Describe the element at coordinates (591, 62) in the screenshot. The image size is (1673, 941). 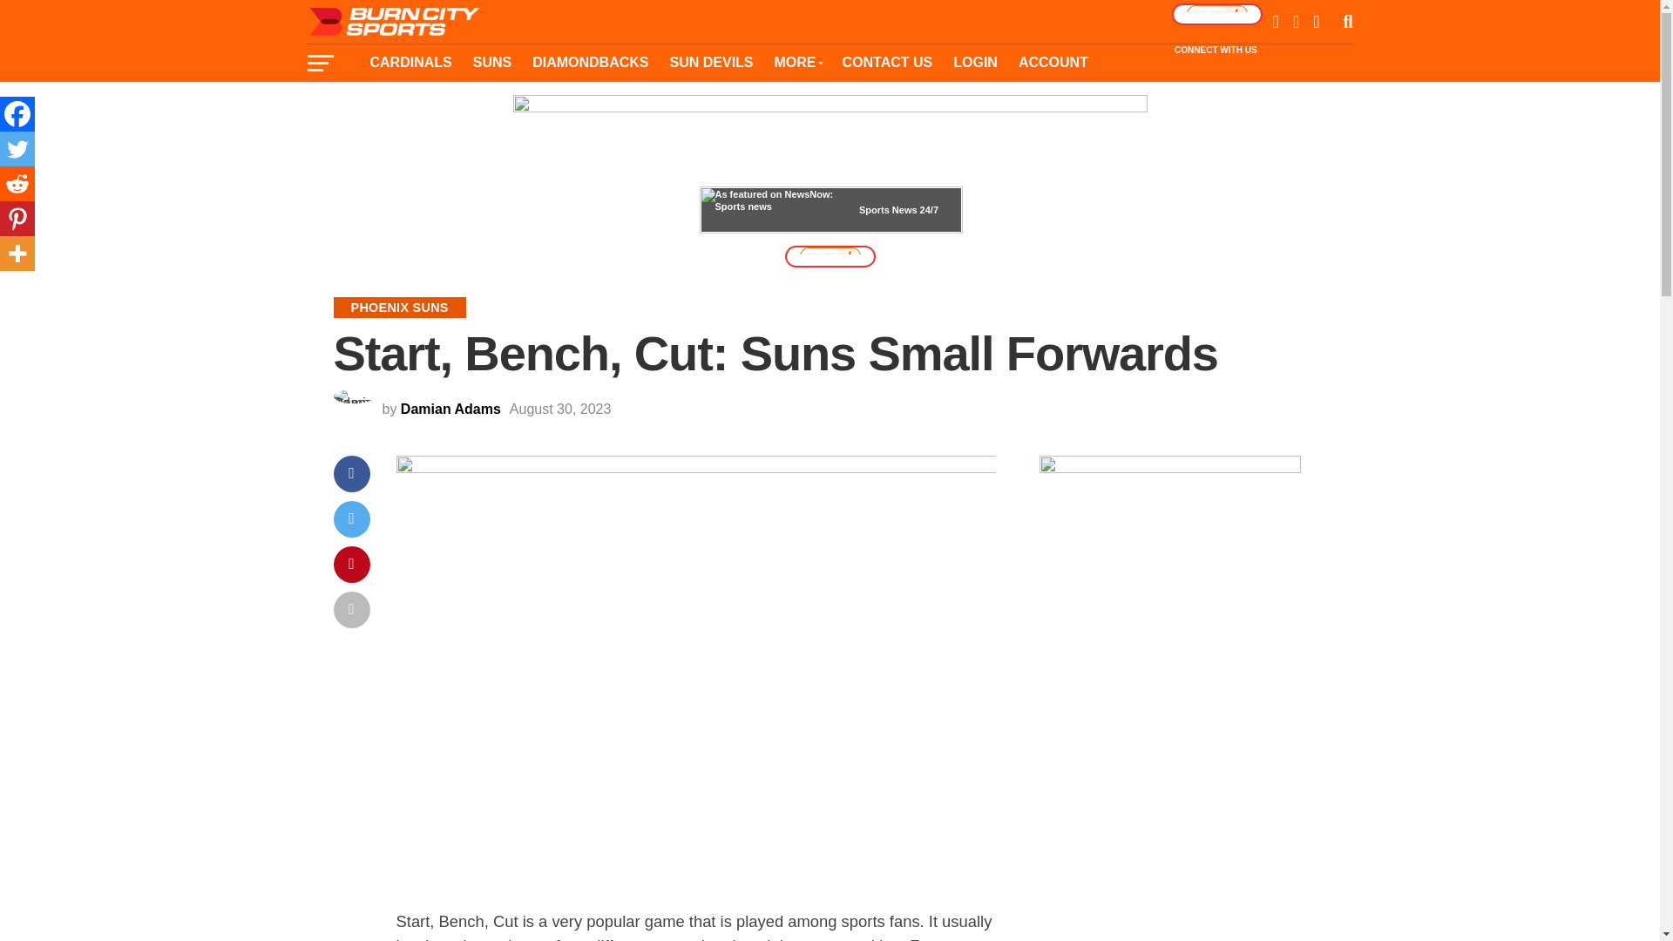
I see `DIAMONDBACKS` at that location.